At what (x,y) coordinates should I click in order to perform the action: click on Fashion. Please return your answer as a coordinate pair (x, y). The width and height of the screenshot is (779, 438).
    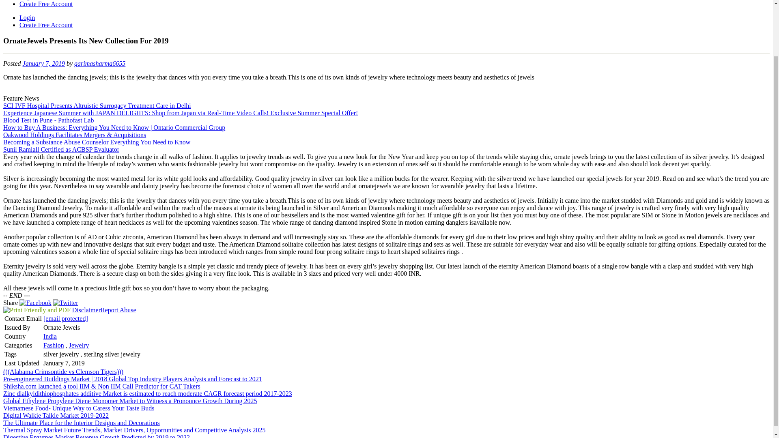
    Looking at the image, I should click on (54, 345).